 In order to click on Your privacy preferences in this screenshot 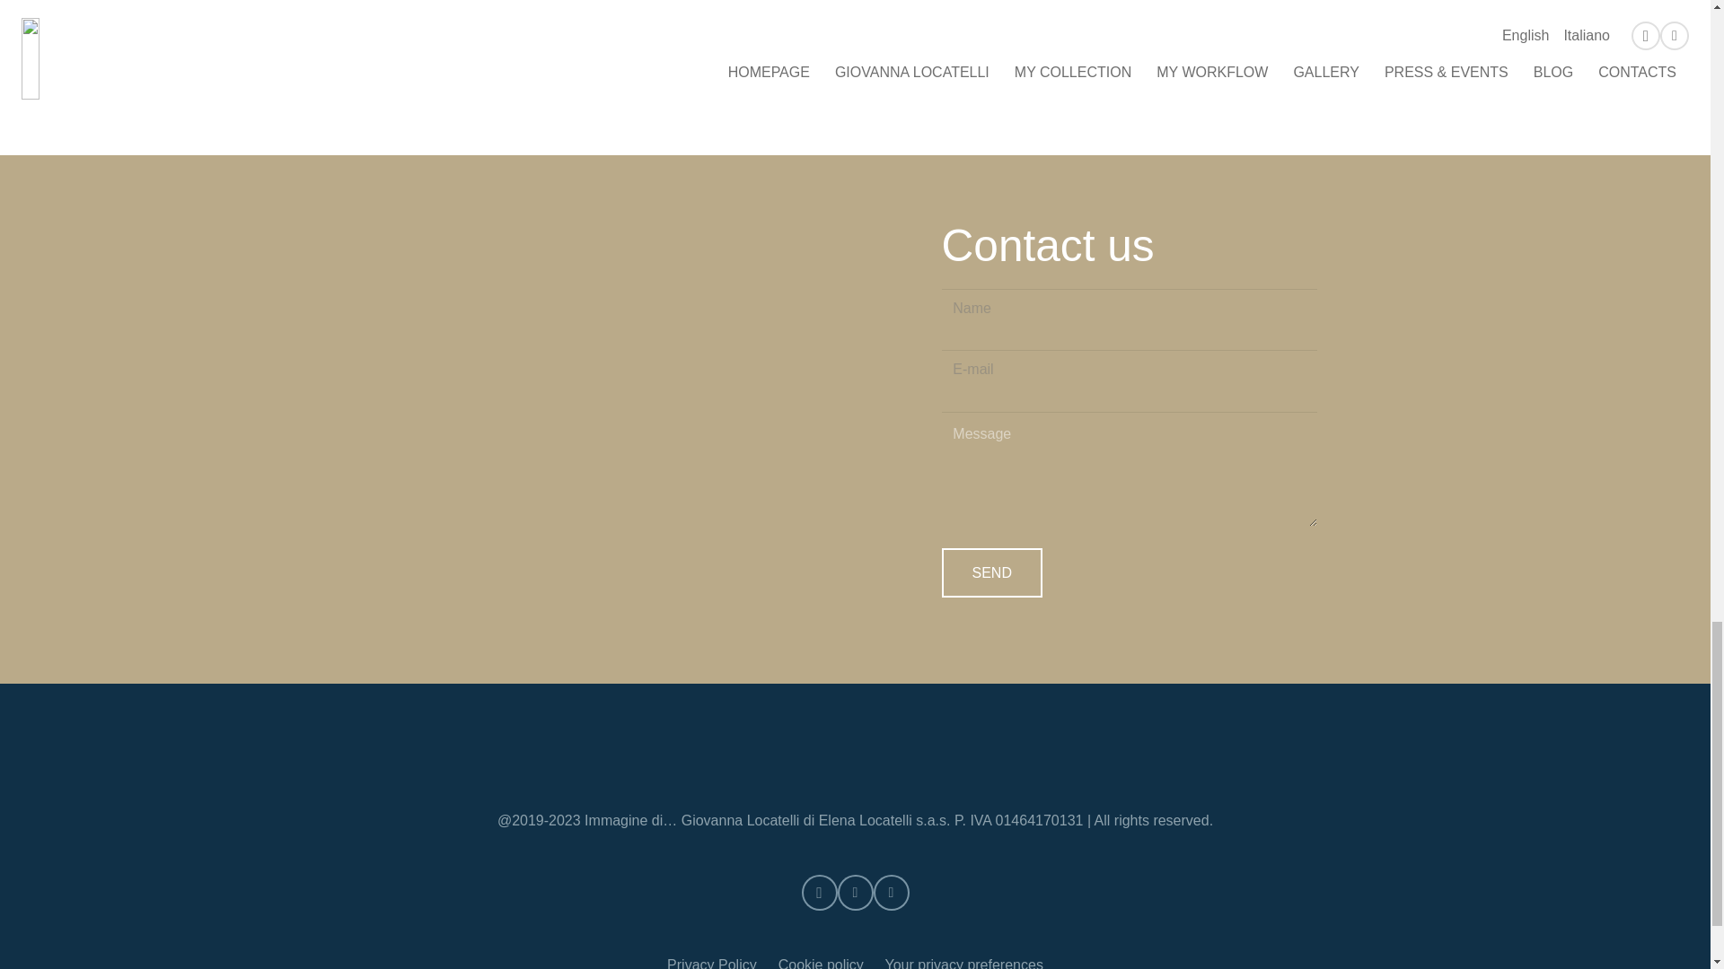, I will do `click(963, 964)`.